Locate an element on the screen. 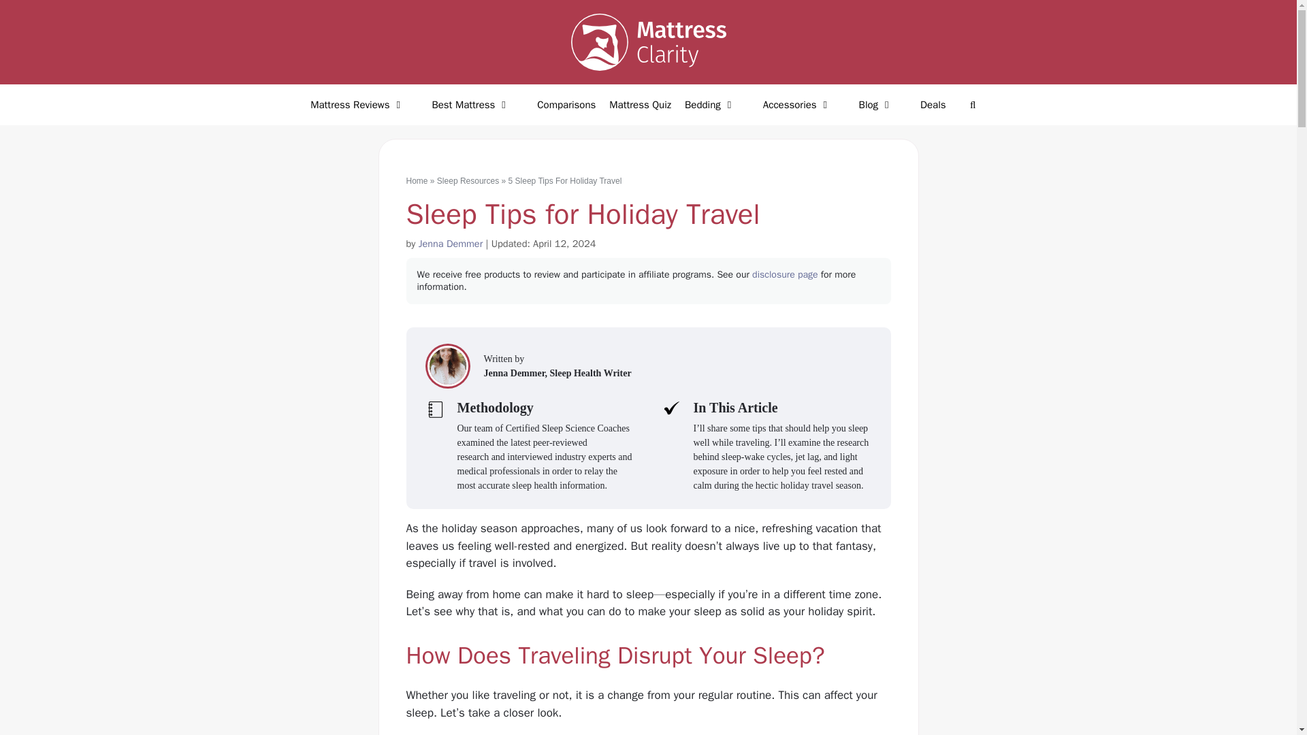 This screenshot has height=735, width=1307. View all posts by Jenna Demmer is located at coordinates (451, 244).